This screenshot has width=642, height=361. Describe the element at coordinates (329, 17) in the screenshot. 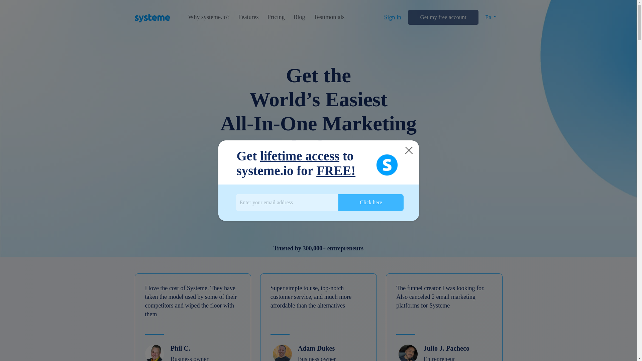

I see `Testimonials` at that location.